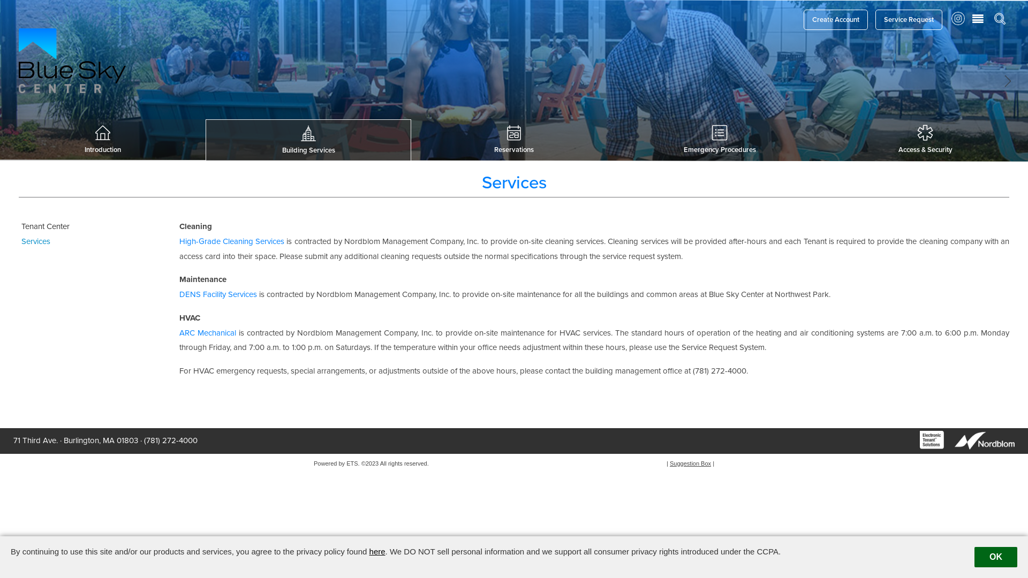 This screenshot has height=578, width=1028. I want to click on DENS Facility Services, so click(218, 294).